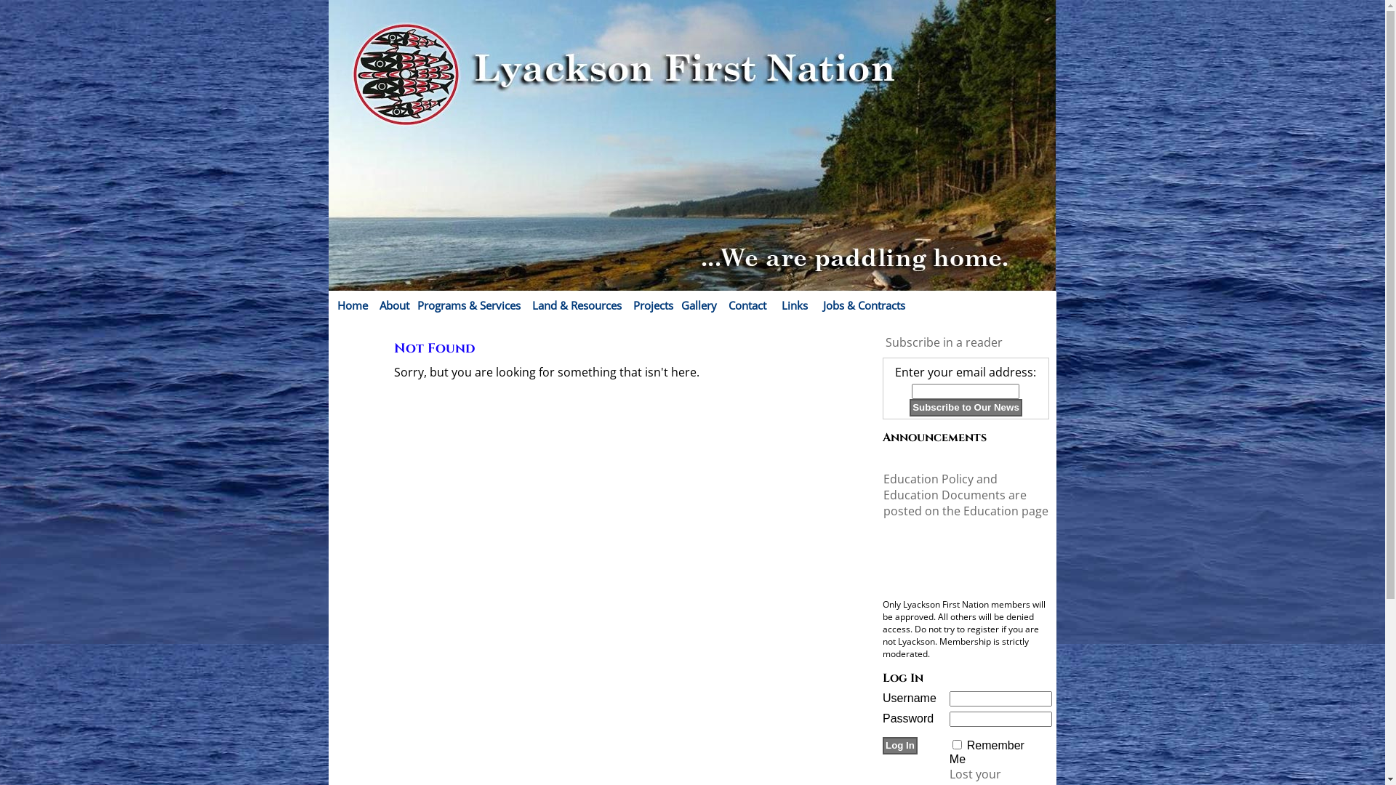 Image resolution: width=1396 pixels, height=785 pixels. Describe the element at coordinates (653, 305) in the screenshot. I see `Projects` at that location.